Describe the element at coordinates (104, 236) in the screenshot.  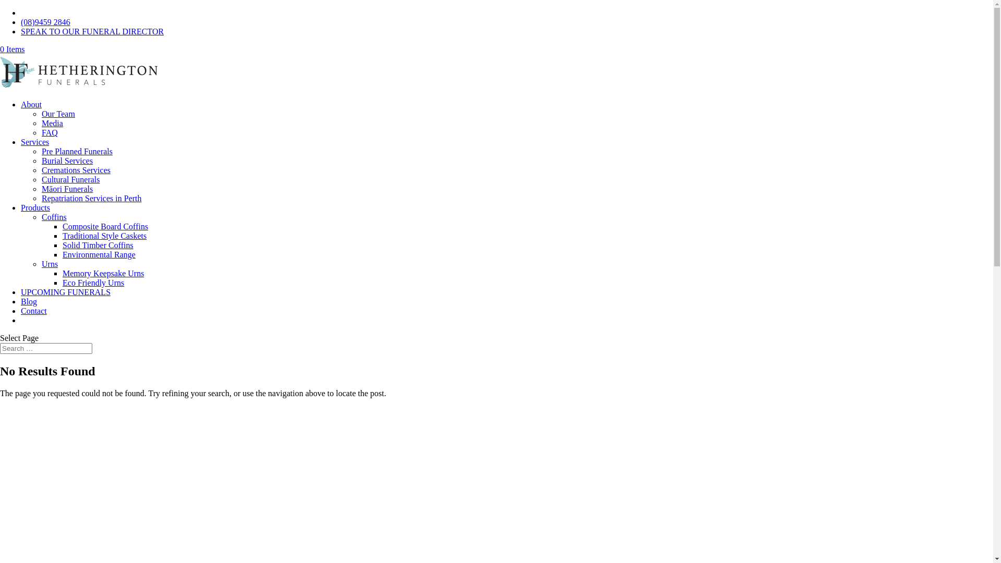
I see `Traditional Style Caskets` at that location.